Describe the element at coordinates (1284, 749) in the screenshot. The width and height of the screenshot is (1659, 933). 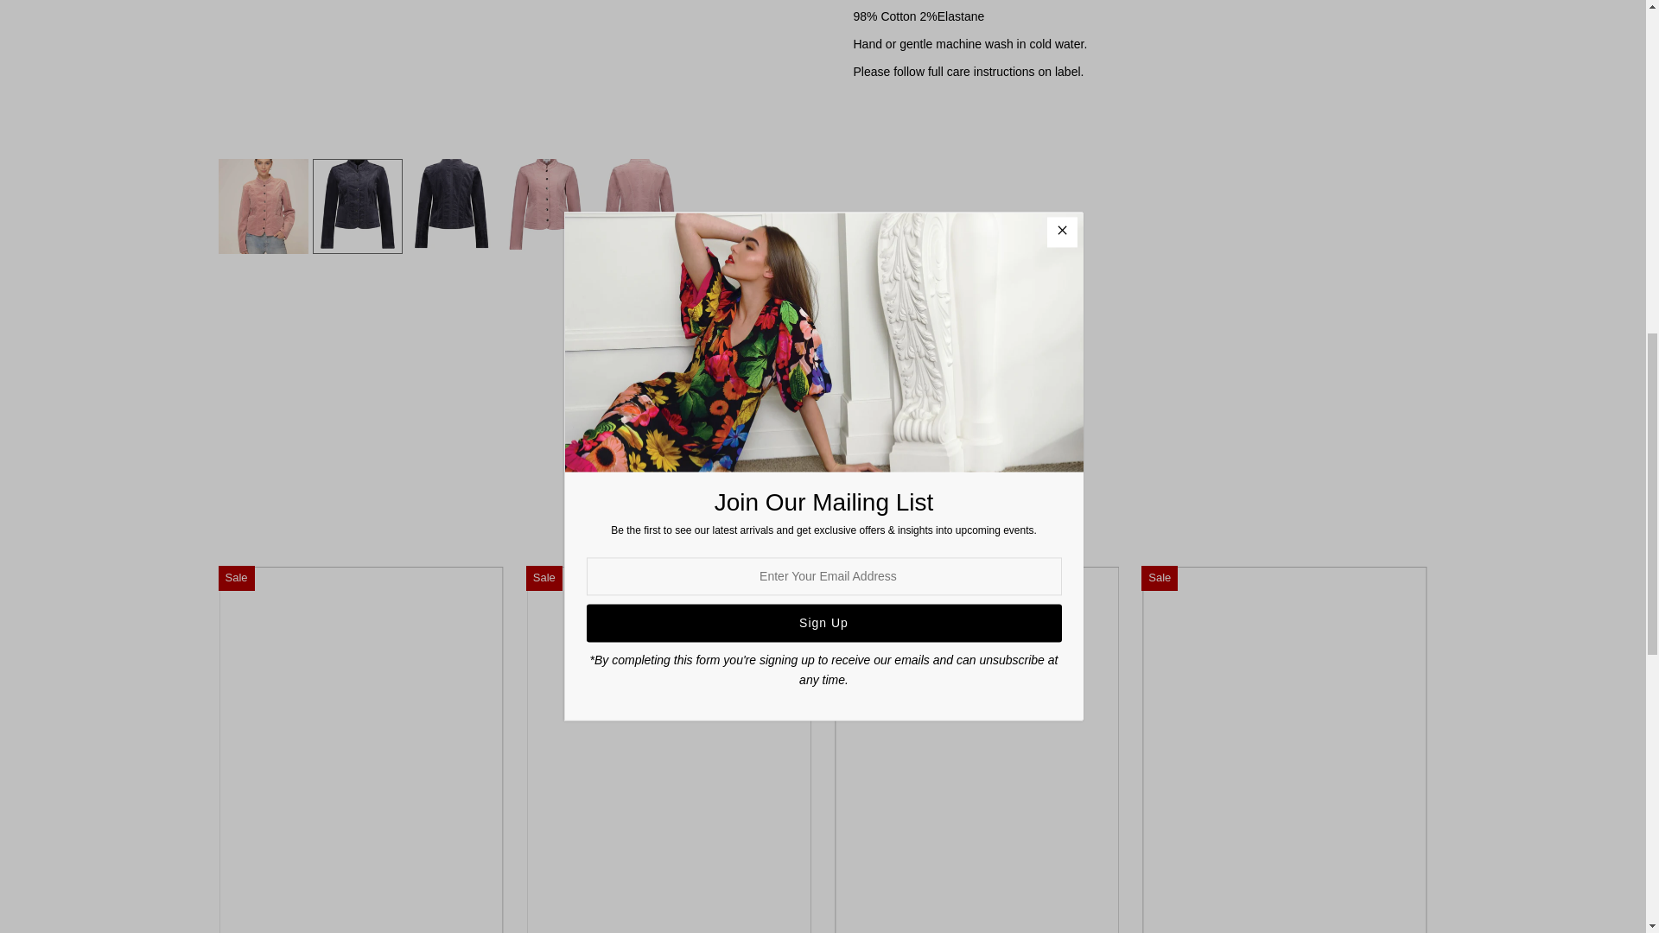
I see `Jewelled Boatneck Top` at that location.